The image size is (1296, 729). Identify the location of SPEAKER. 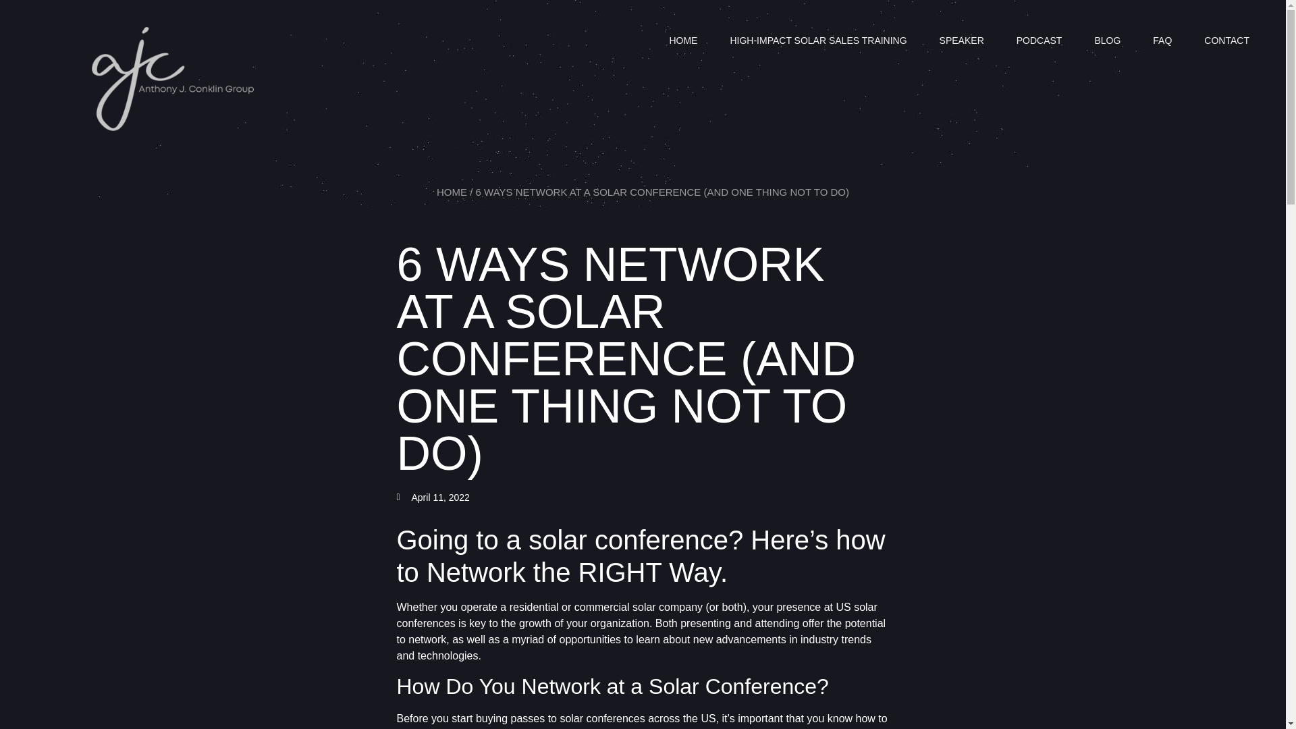
(961, 40).